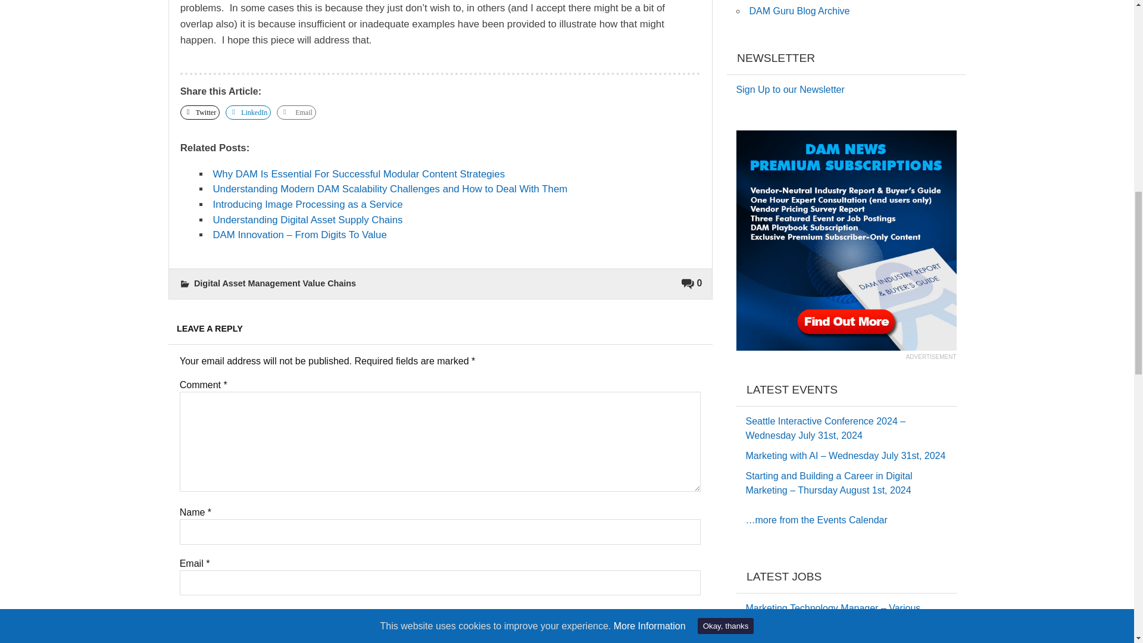  I want to click on Understanding Digital Asset Supply Chains, so click(307, 220).